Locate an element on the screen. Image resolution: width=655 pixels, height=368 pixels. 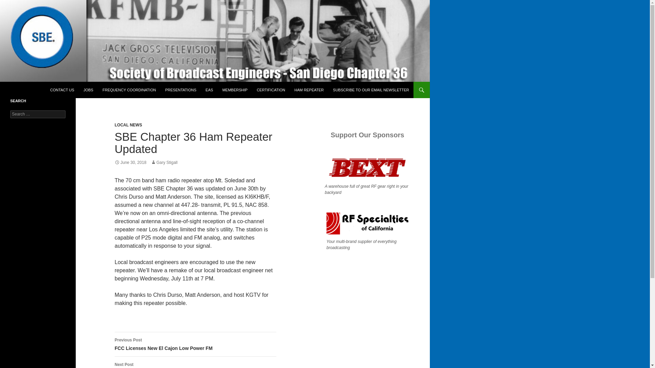
Gary Stigall is located at coordinates (371, 90).